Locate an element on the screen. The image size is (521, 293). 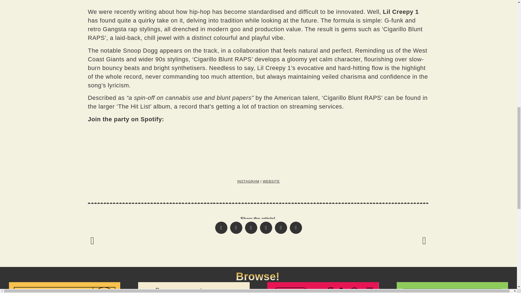
INSTAGRAM is located at coordinates (248, 181).